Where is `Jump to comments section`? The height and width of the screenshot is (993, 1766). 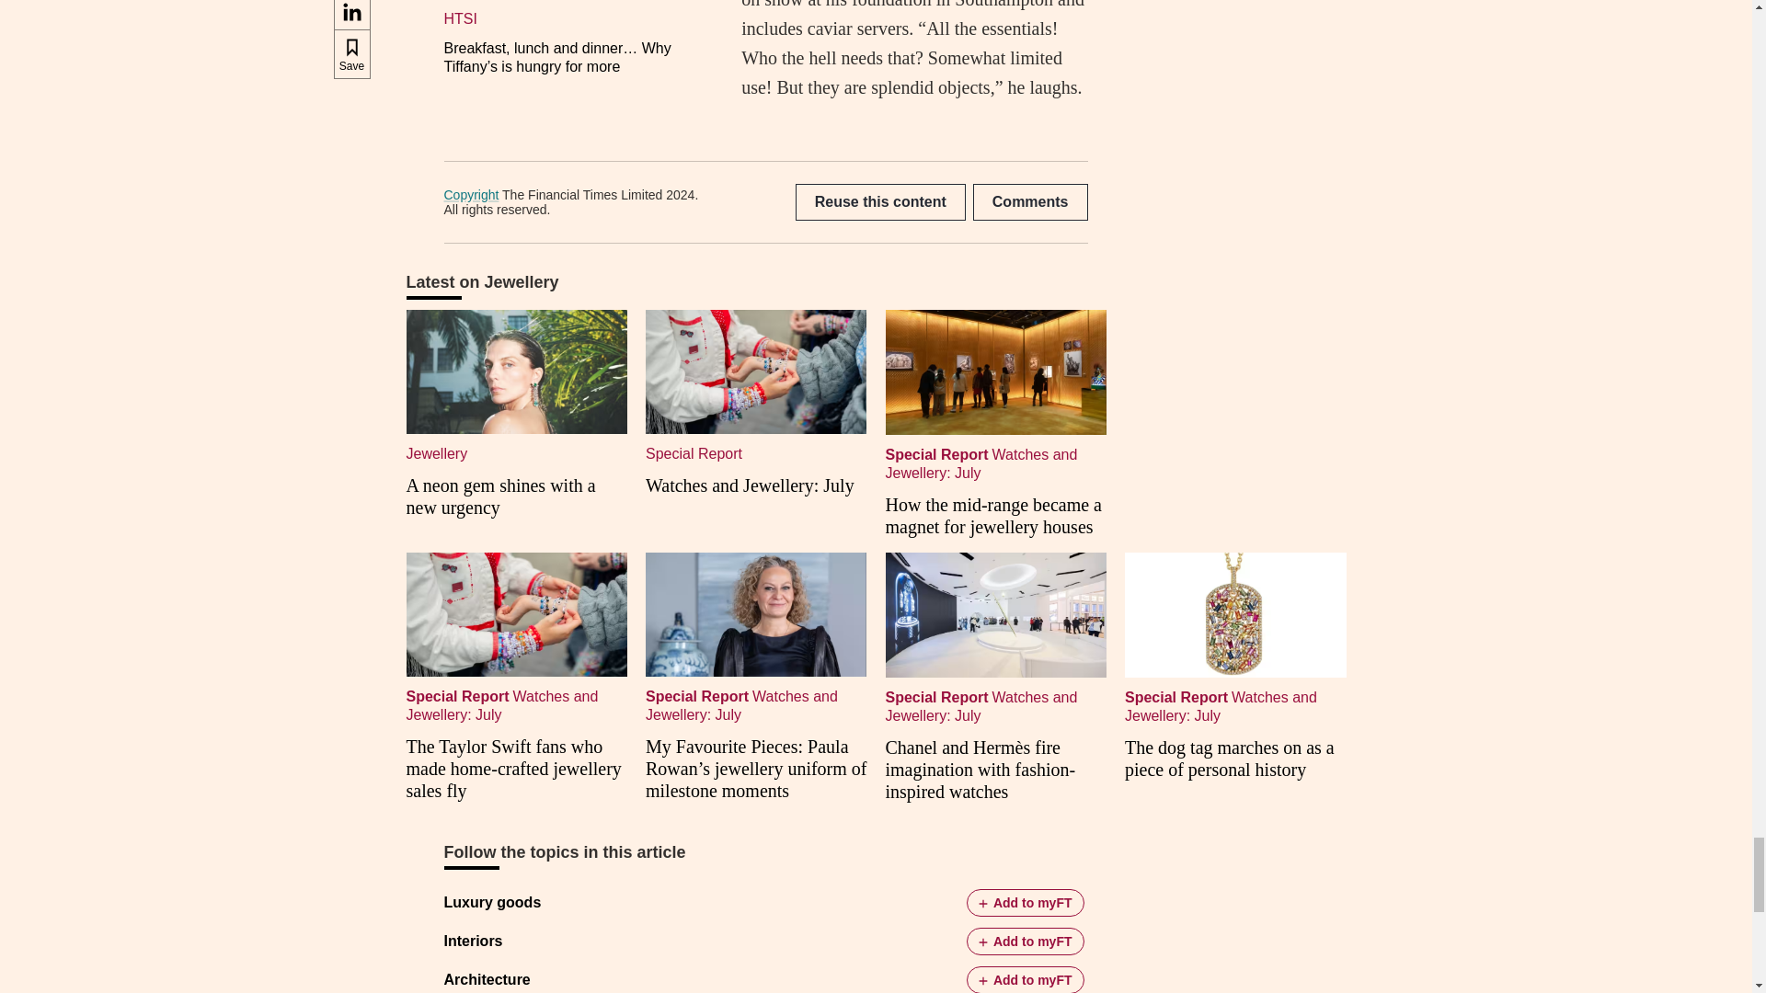 Jump to comments section is located at coordinates (1030, 201).